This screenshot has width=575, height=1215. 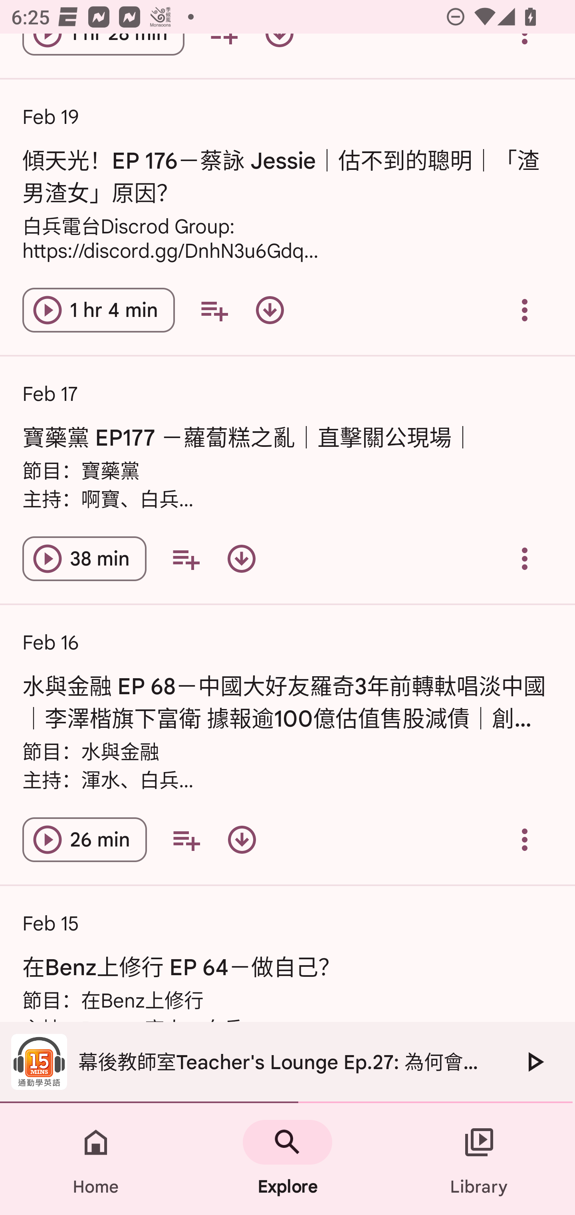 What do you see at coordinates (270, 310) in the screenshot?
I see `Download episode` at bounding box center [270, 310].